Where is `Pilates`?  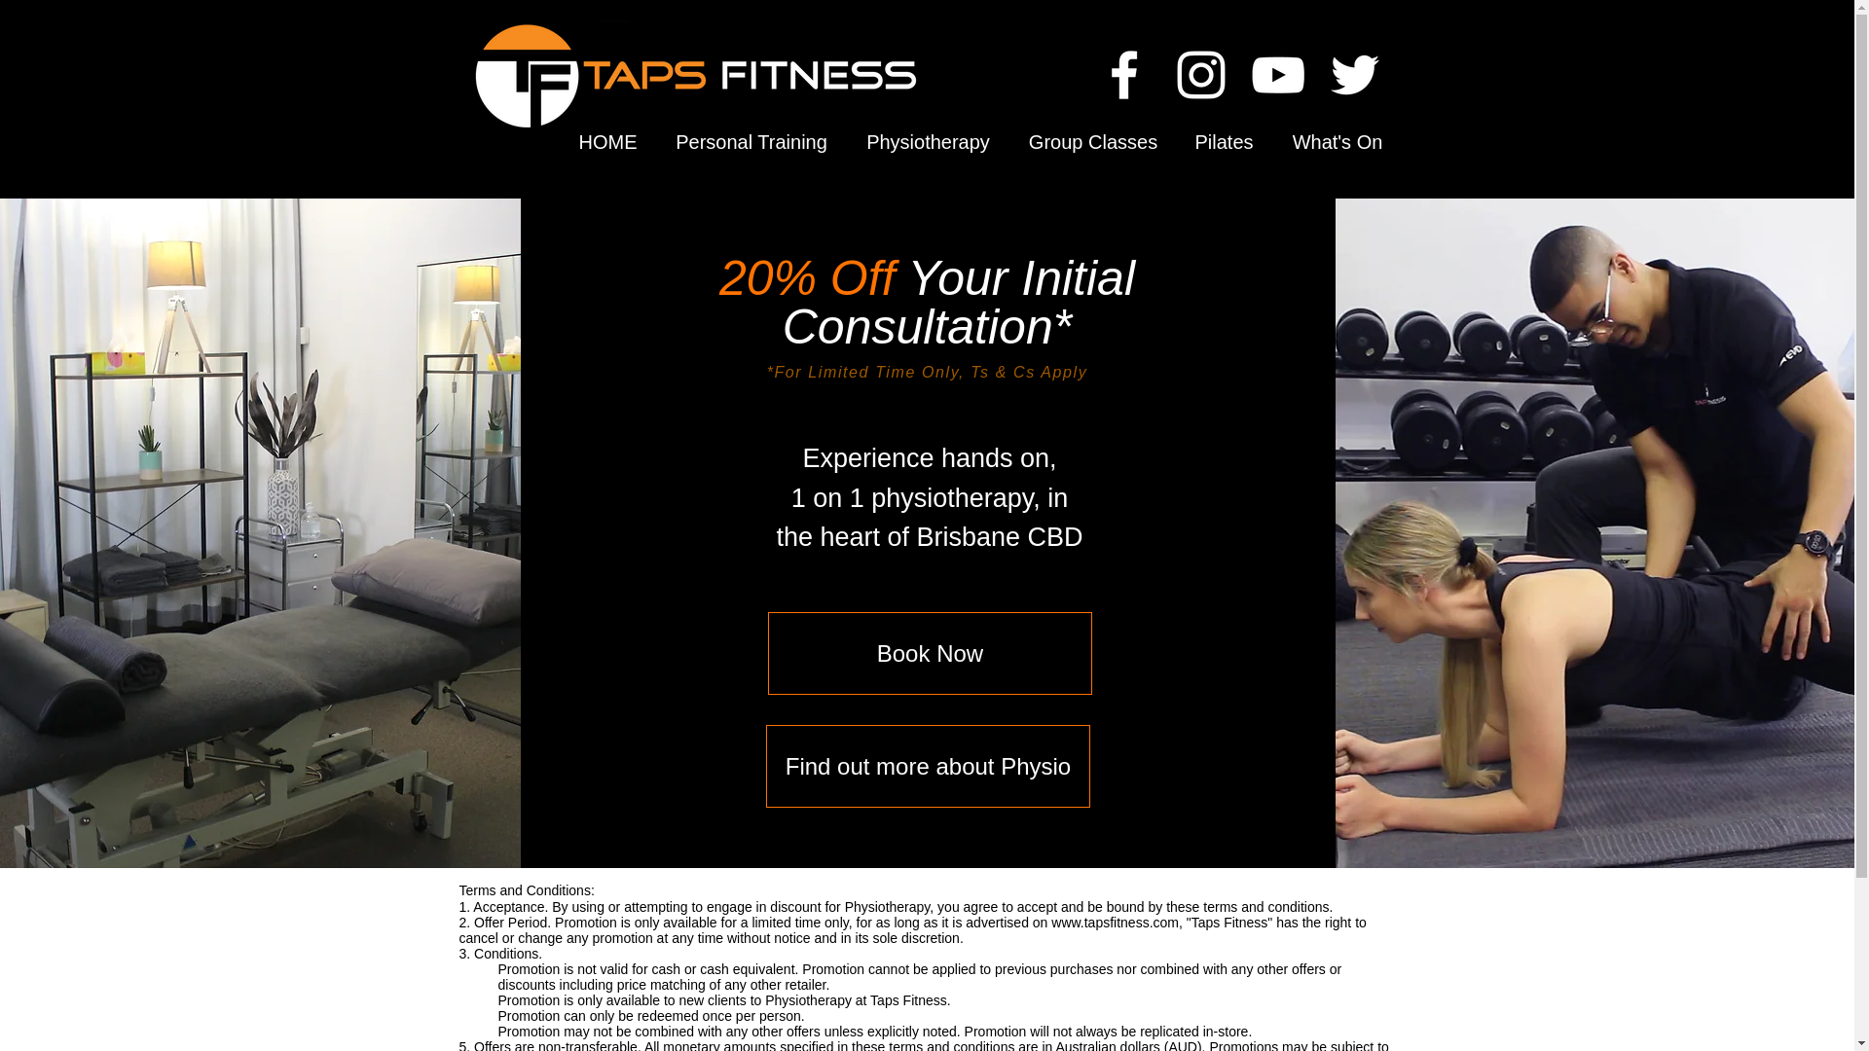
Pilates is located at coordinates (1223, 142).